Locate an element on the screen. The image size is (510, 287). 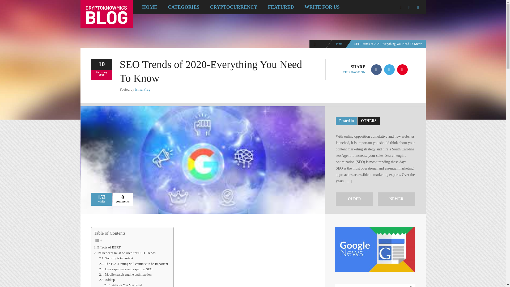
CRYPTOCURRENCY is located at coordinates (234, 7).